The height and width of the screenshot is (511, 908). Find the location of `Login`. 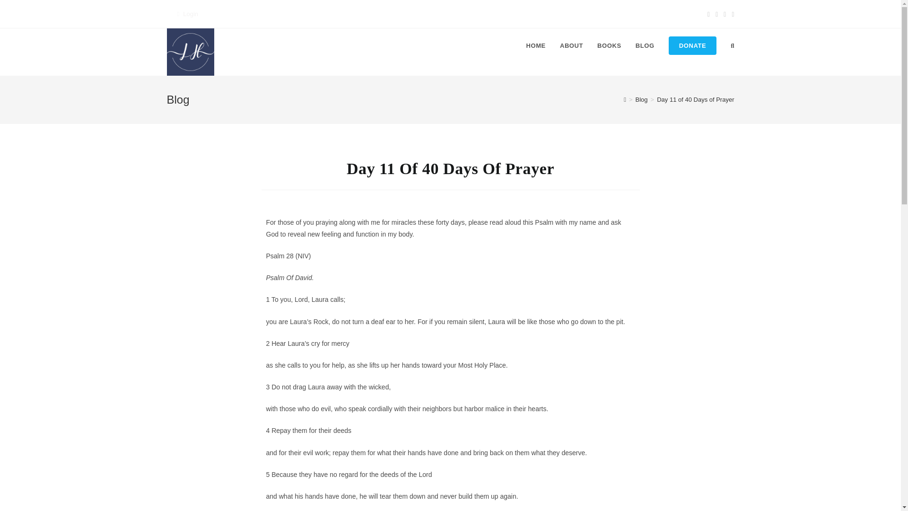

Login is located at coordinates (190, 13).